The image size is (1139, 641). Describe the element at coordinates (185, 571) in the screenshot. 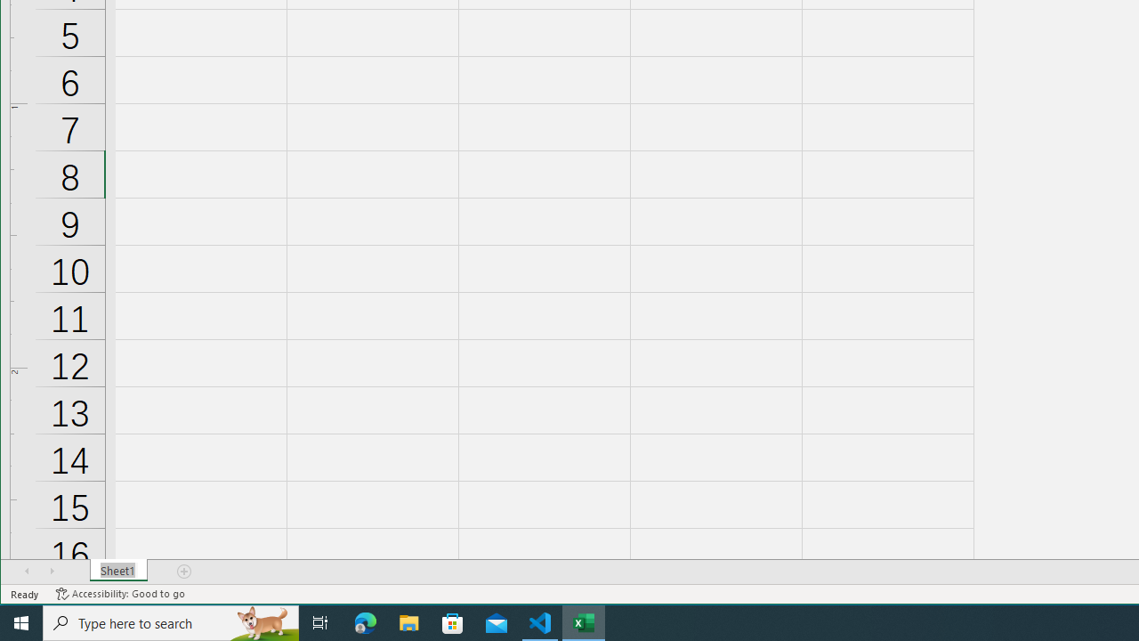

I see `Add Sheet` at that location.